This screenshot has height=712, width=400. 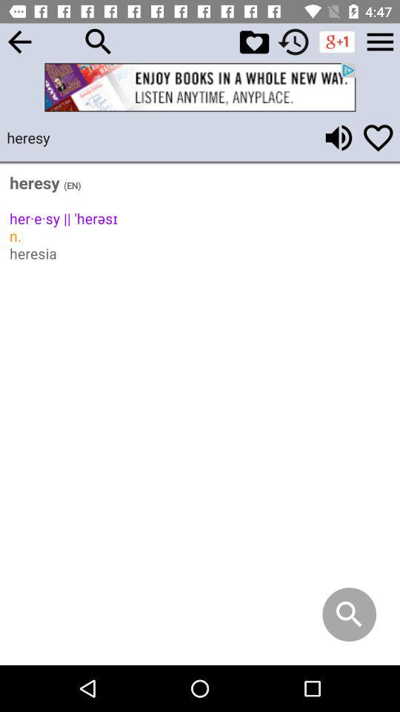 I want to click on view favorites, so click(x=254, y=42).